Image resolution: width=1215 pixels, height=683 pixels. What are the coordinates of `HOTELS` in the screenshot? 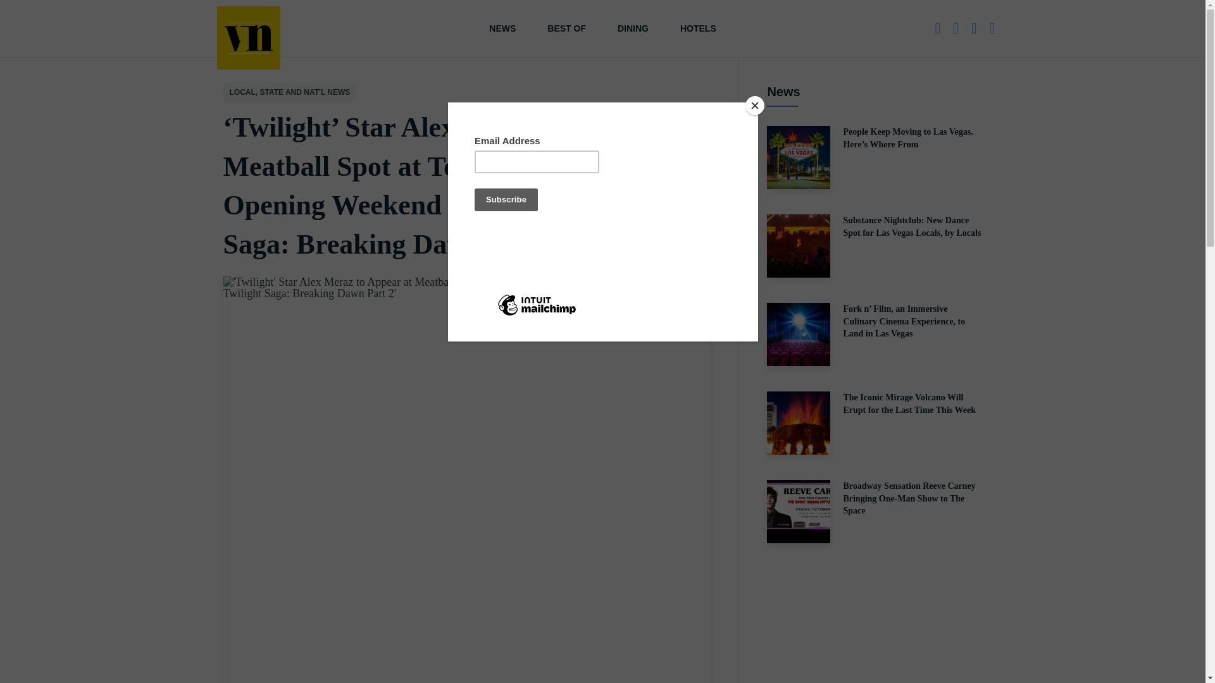 It's located at (699, 28).